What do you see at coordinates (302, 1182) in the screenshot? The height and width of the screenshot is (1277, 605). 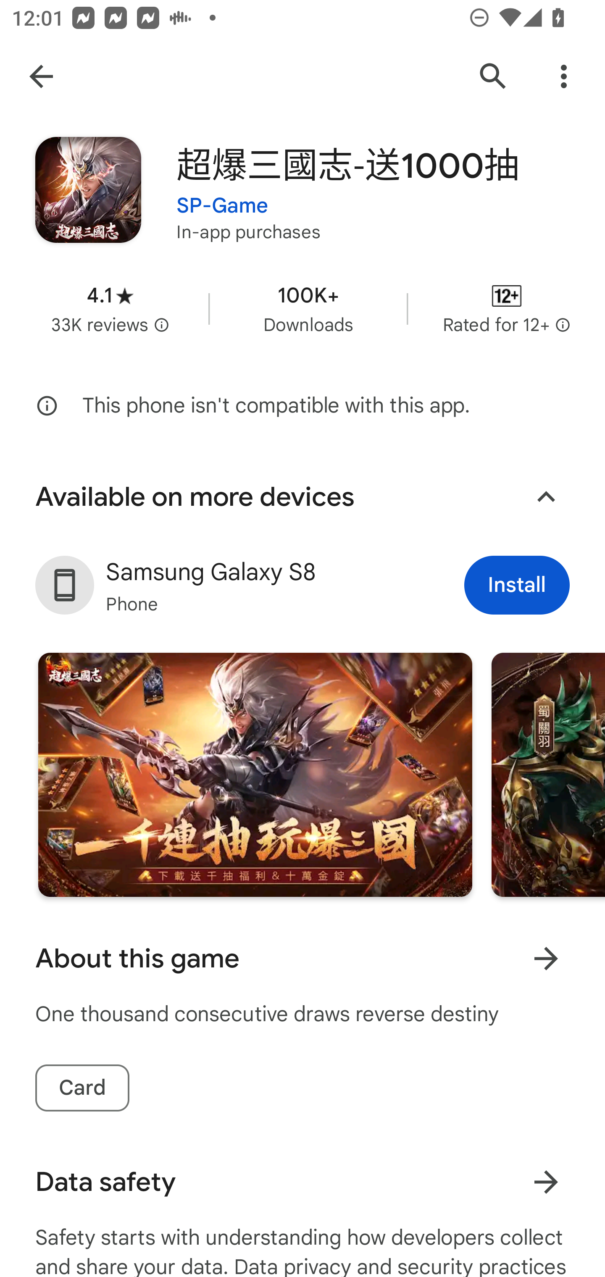 I see `Data safety Learn more about data safety` at bounding box center [302, 1182].